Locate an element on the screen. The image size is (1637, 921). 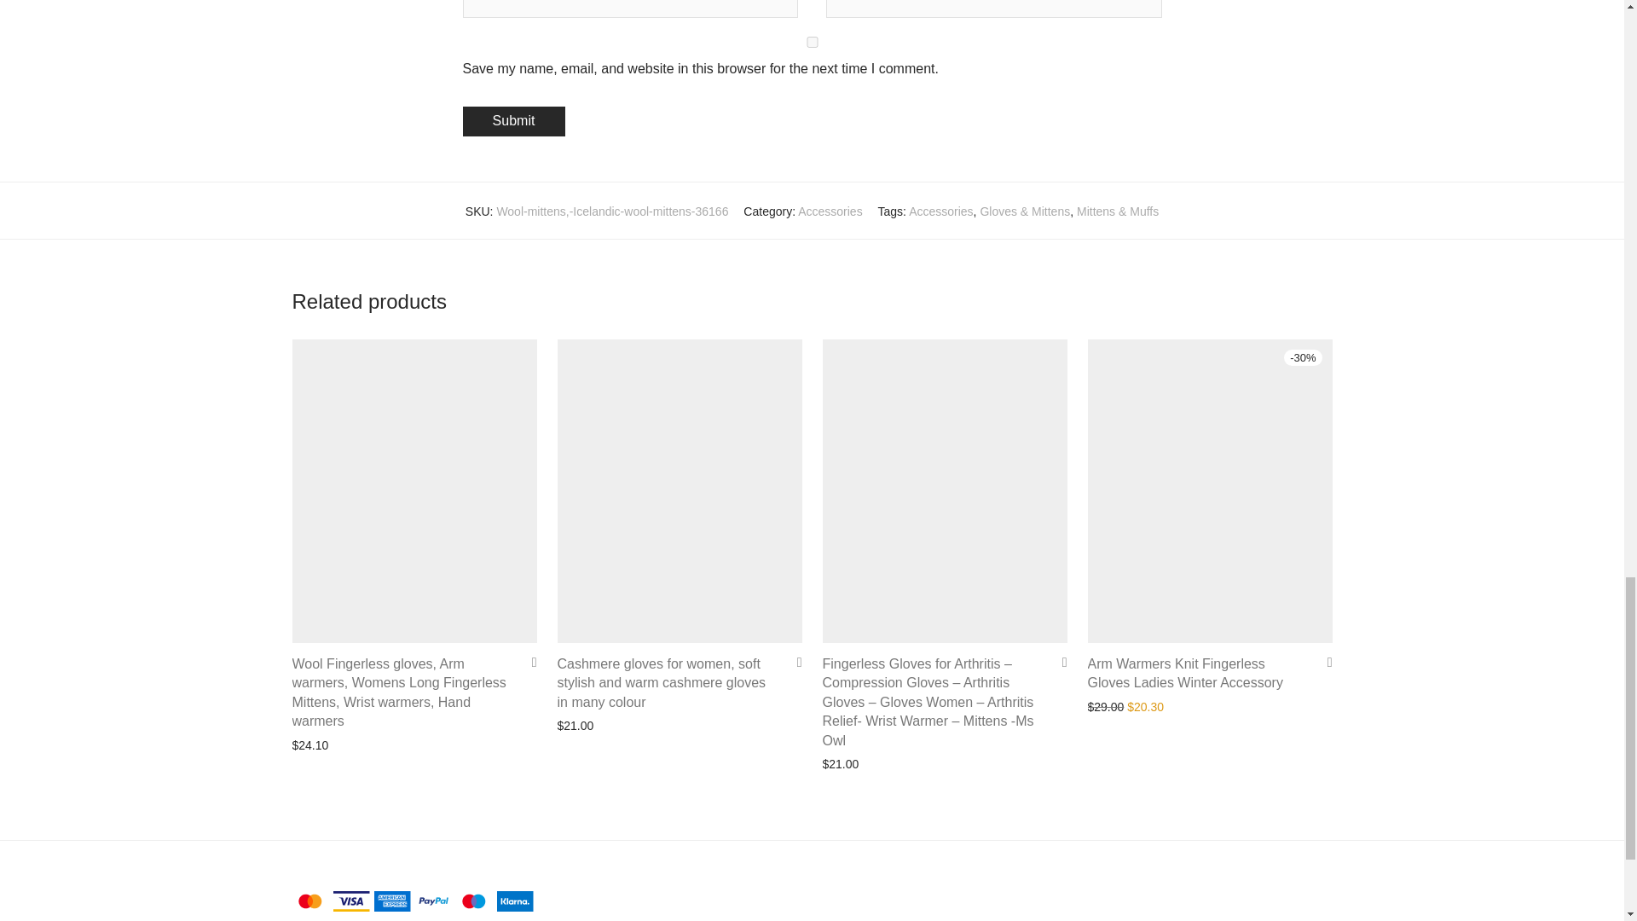
yes is located at coordinates (811, 43).